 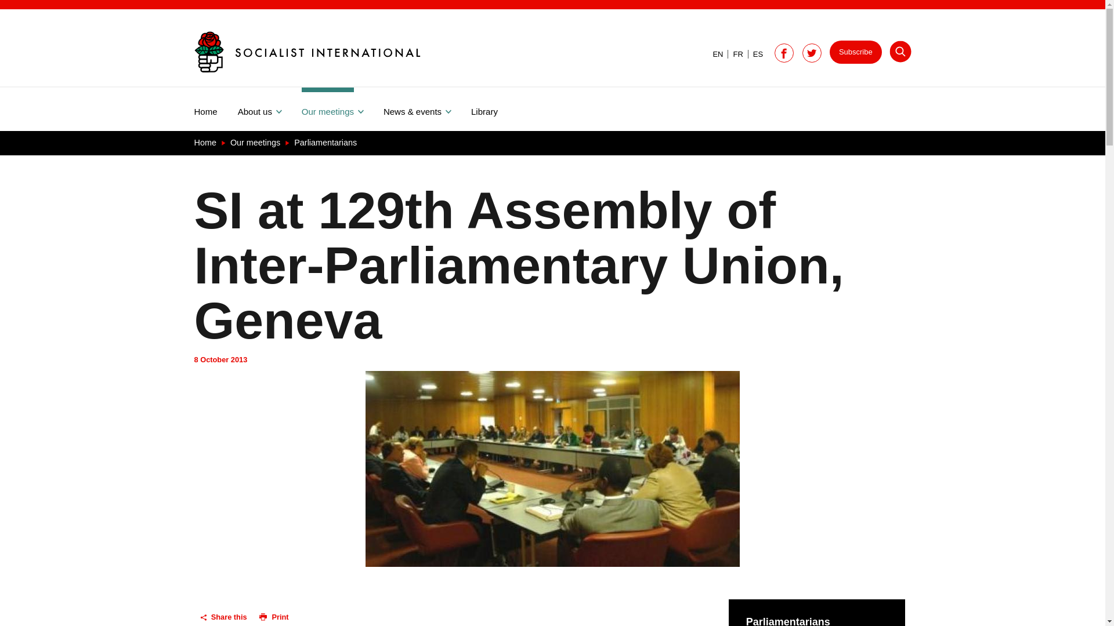 I want to click on About us, so click(x=270, y=109).